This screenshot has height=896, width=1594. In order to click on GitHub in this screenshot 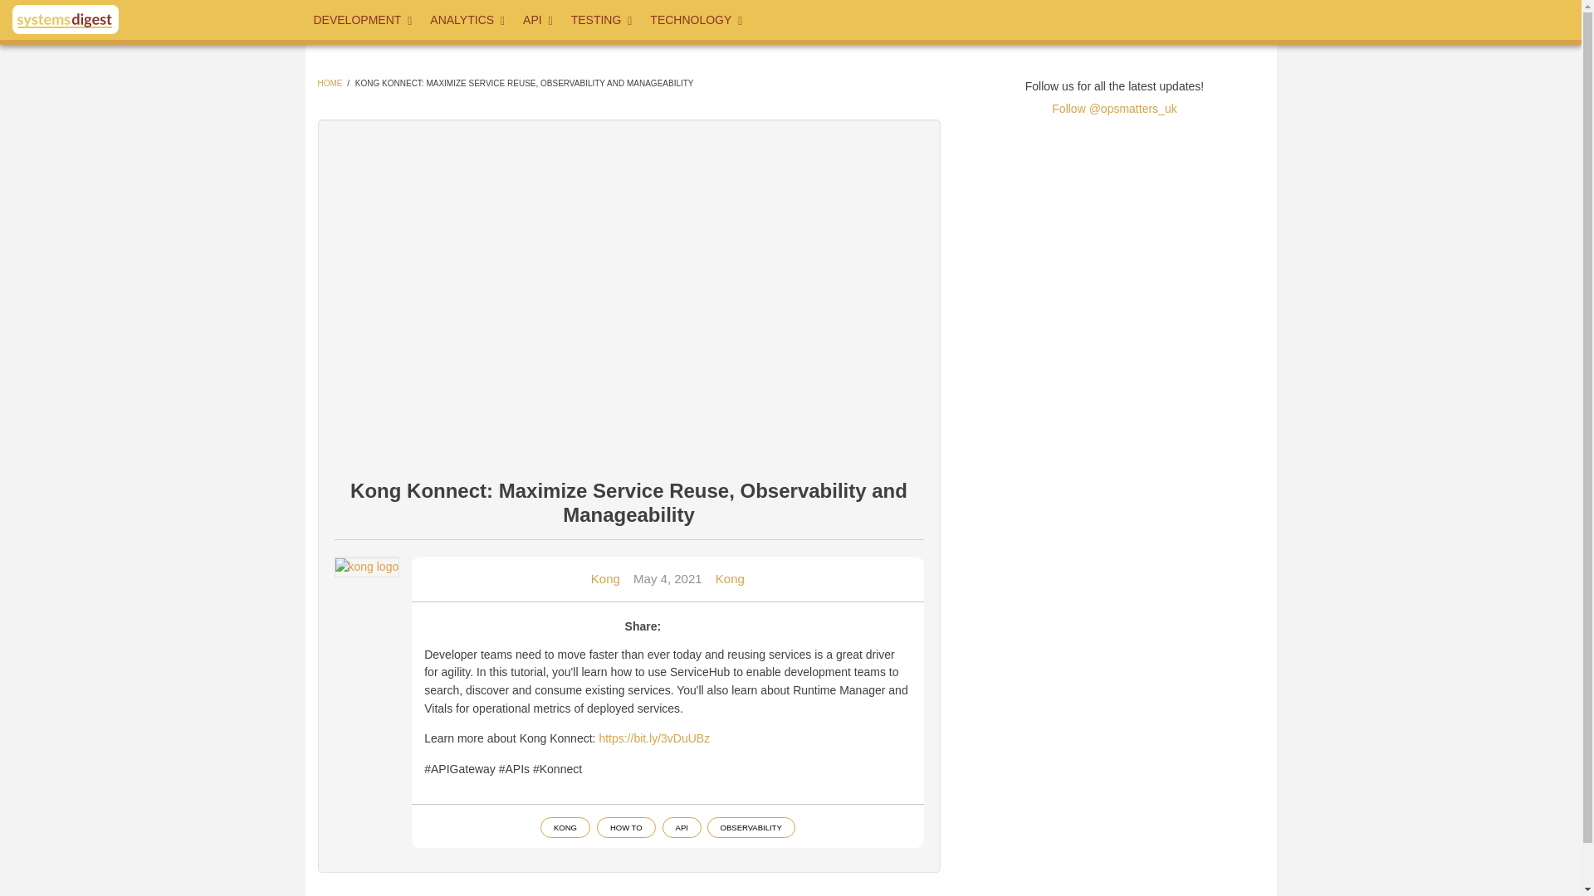, I will do `click(1146, 17)`.